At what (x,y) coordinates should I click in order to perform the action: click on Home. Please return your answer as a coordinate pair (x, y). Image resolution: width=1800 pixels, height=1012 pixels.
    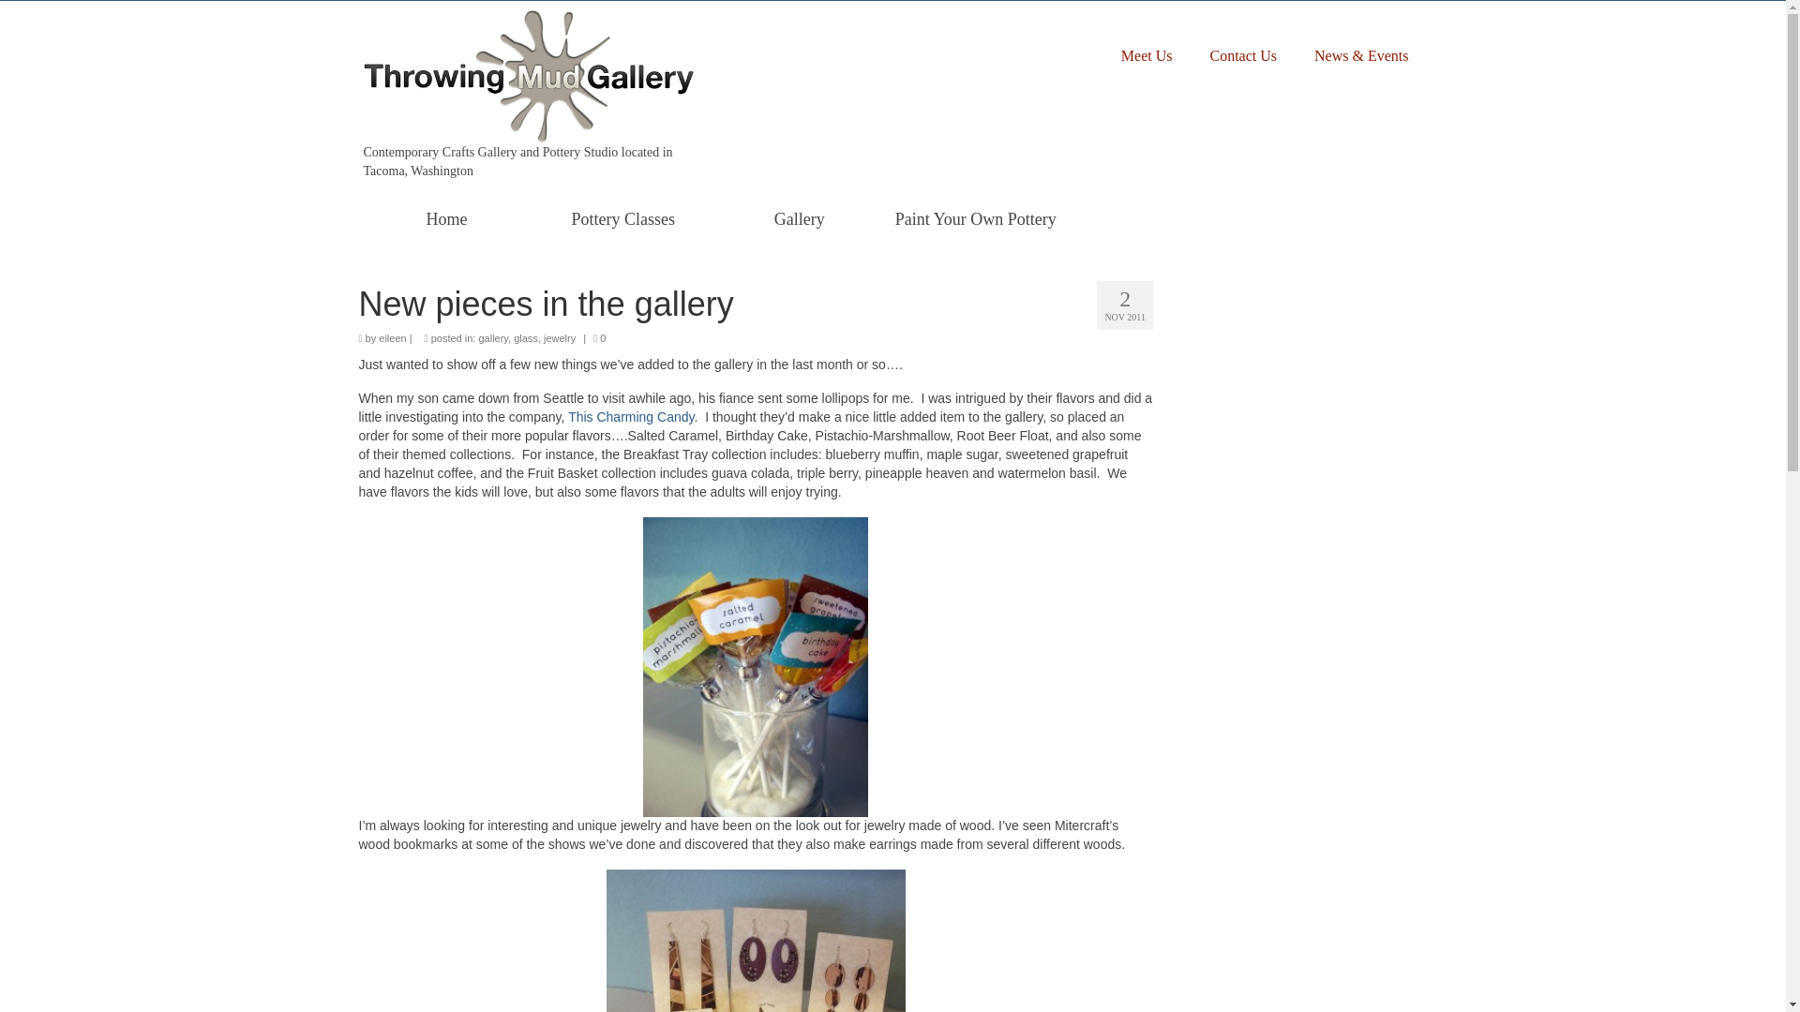
    Looking at the image, I should click on (446, 218).